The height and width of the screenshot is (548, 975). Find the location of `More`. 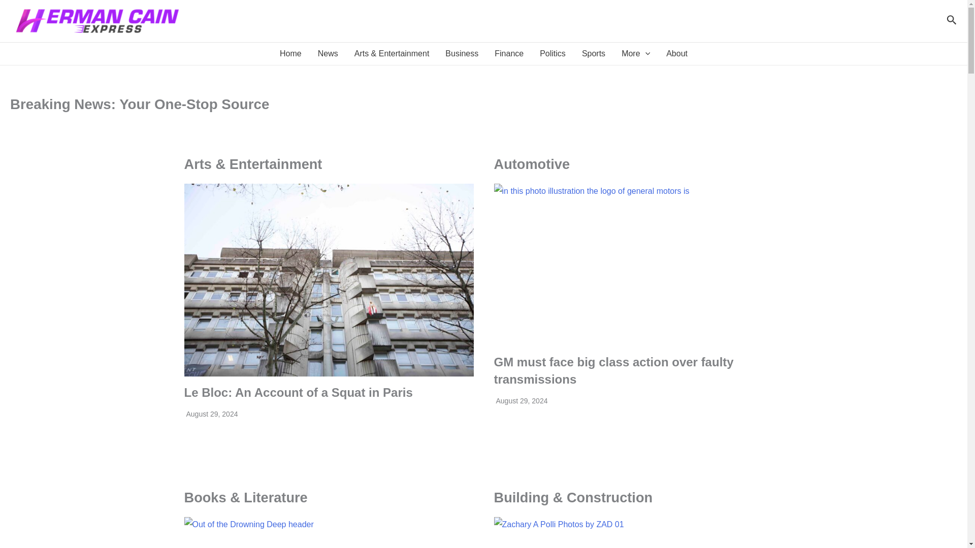

More is located at coordinates (636, 54).